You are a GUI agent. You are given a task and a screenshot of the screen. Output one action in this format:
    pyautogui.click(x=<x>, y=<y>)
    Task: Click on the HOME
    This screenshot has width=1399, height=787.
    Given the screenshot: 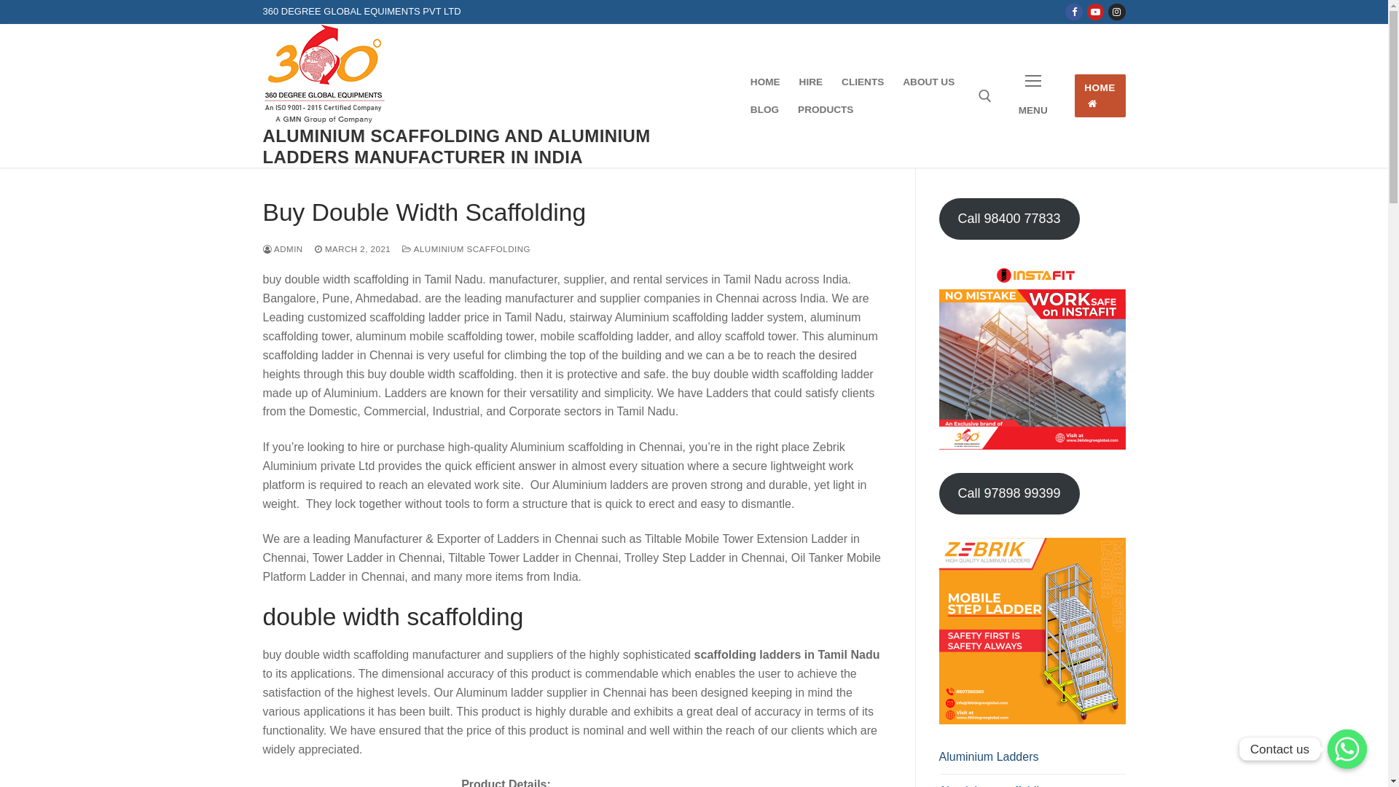 What is the action you would take?
    pyautogui.click(x=1100, y=96)
    